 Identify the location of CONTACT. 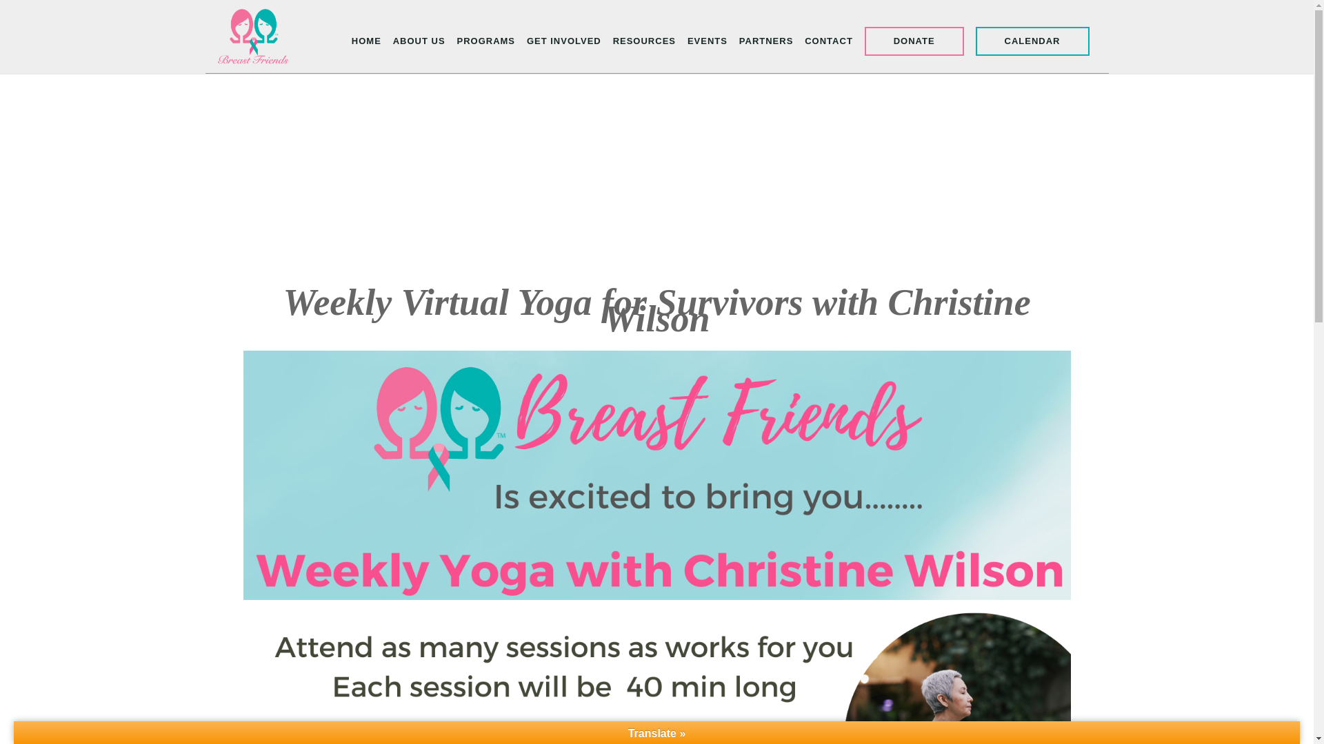
(829, 41).